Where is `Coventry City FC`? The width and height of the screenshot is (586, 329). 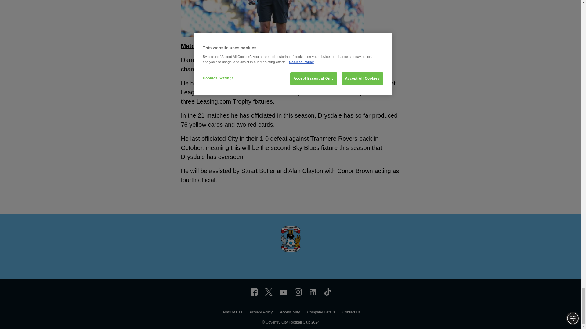 Coventry City FC is located at coordinates (254, 292).